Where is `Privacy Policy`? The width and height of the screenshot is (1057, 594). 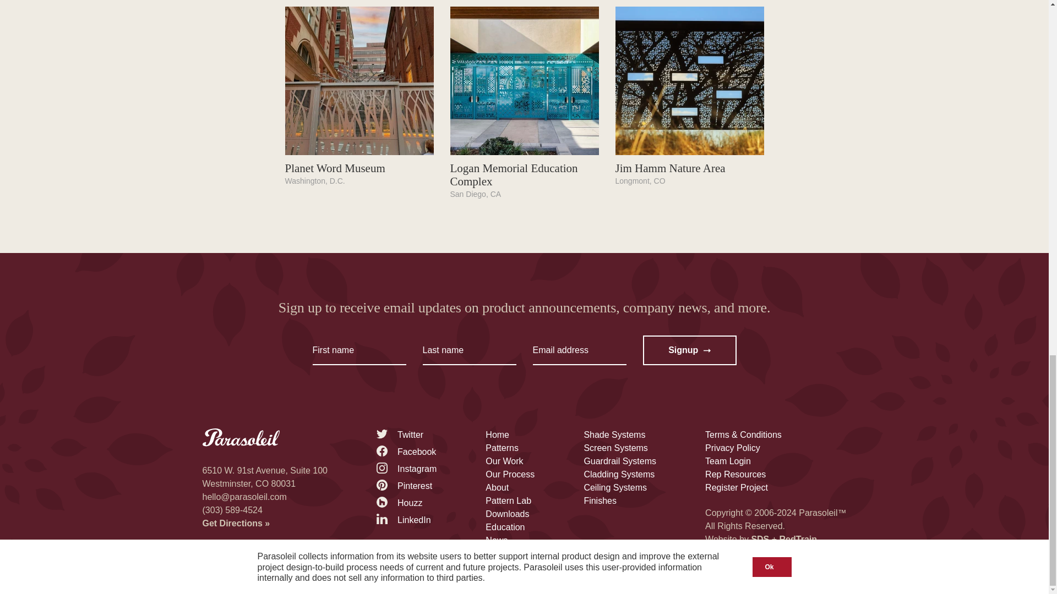
Privacy Policy is located at coordinates (732, 448).